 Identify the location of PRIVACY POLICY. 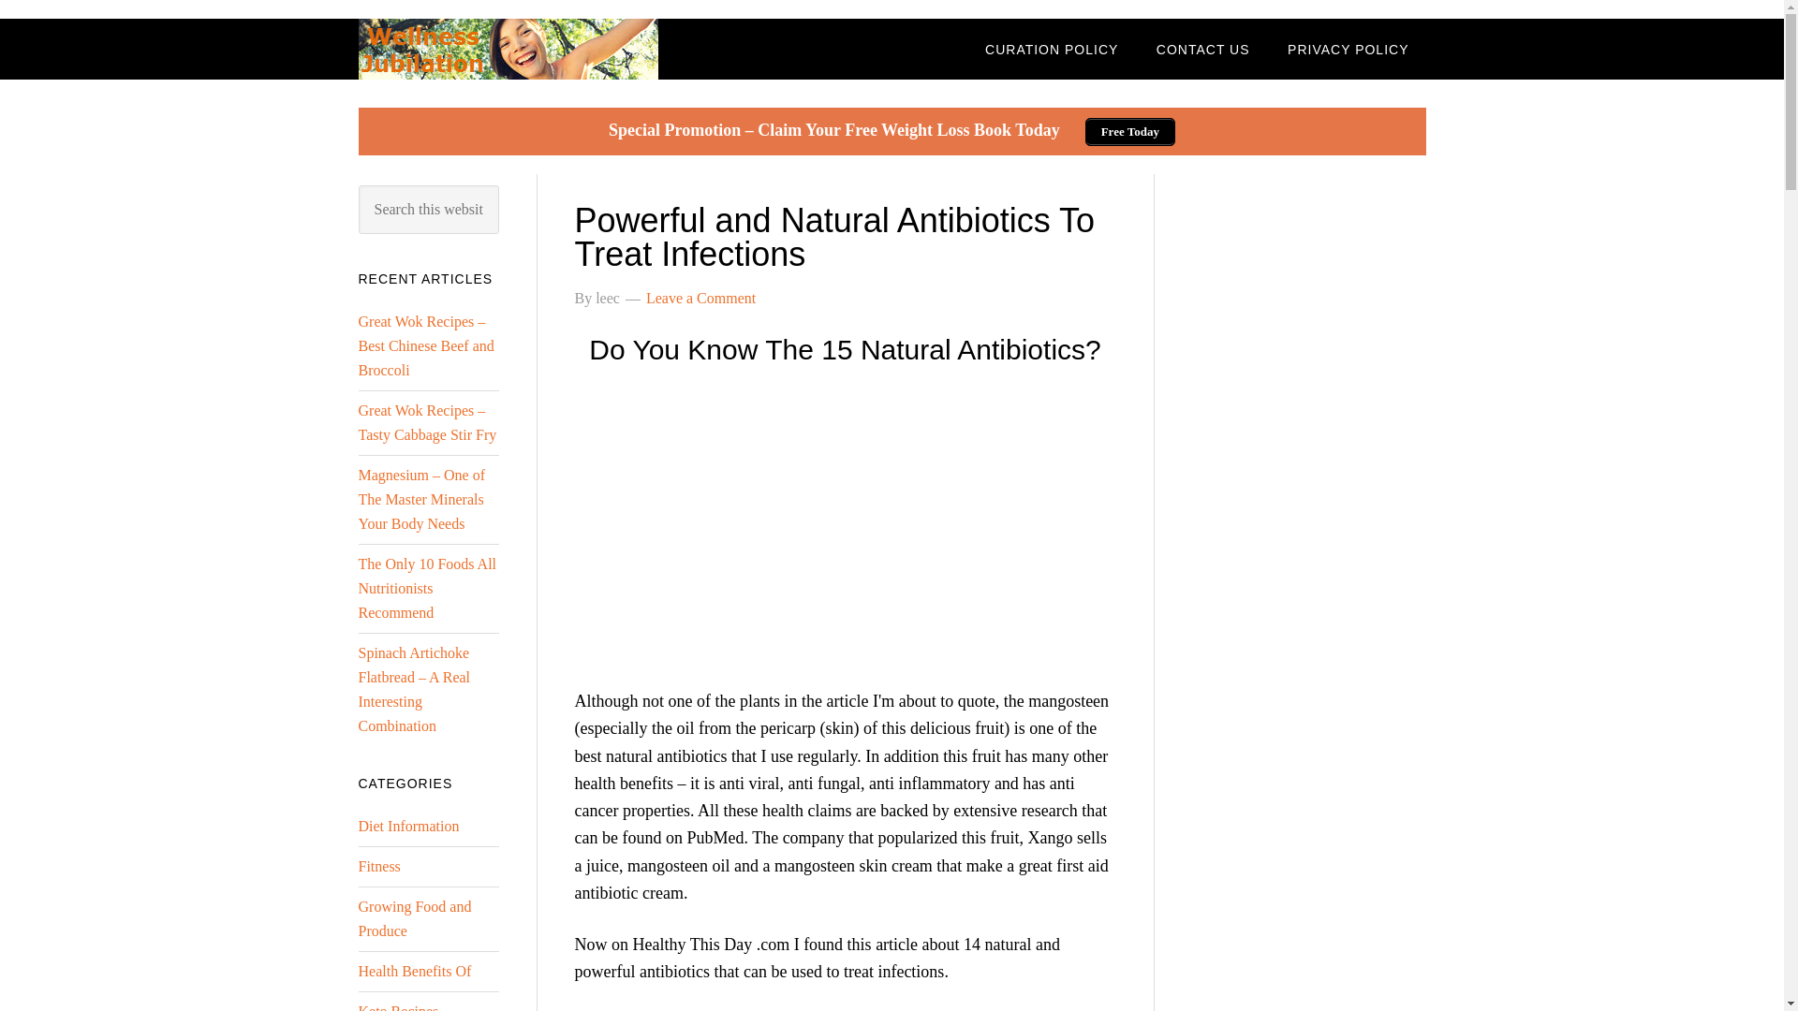
(1348, 49).